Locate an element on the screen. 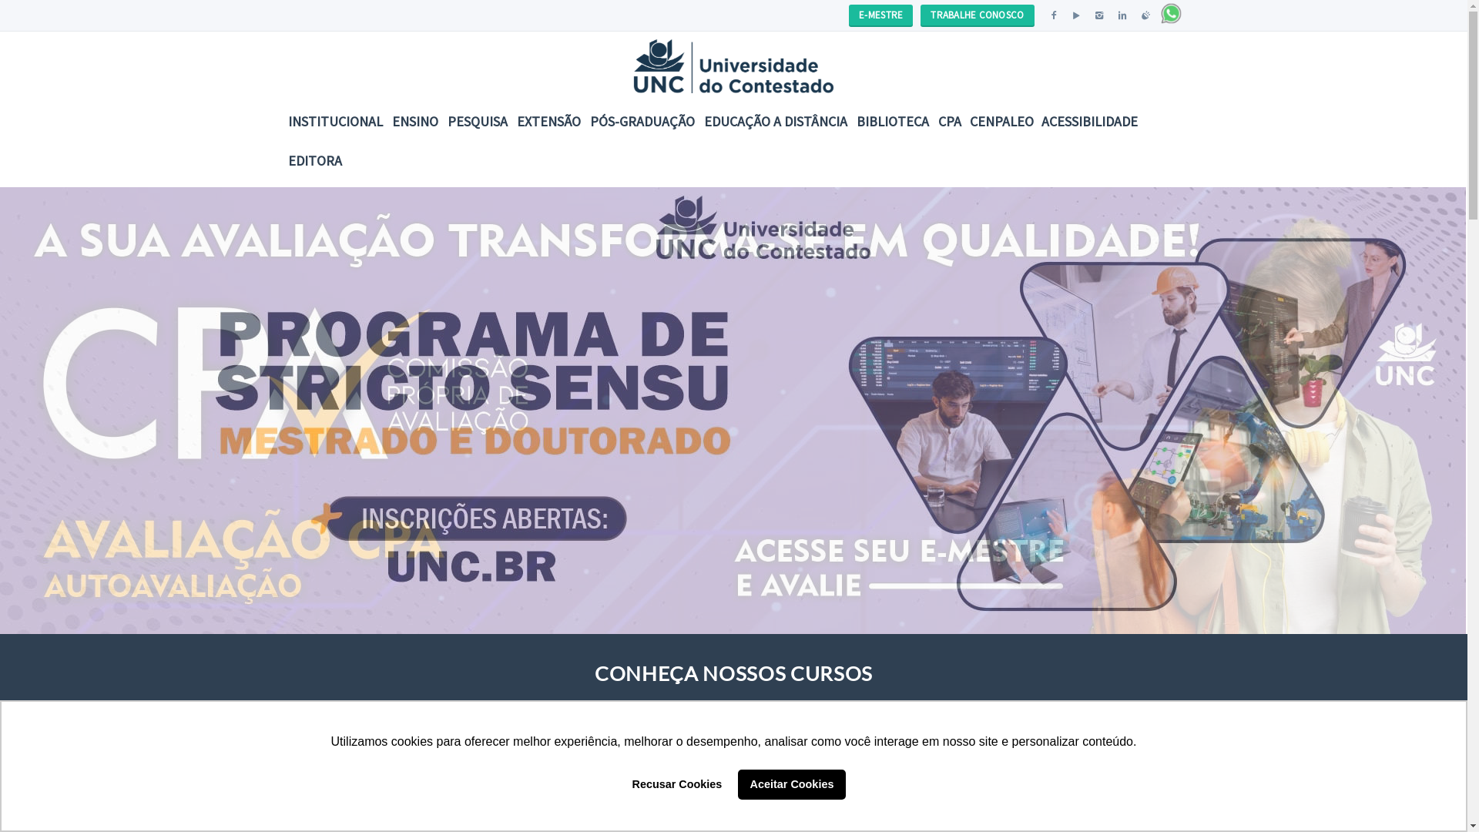  EDITORA is located at coordinates (315, 160).